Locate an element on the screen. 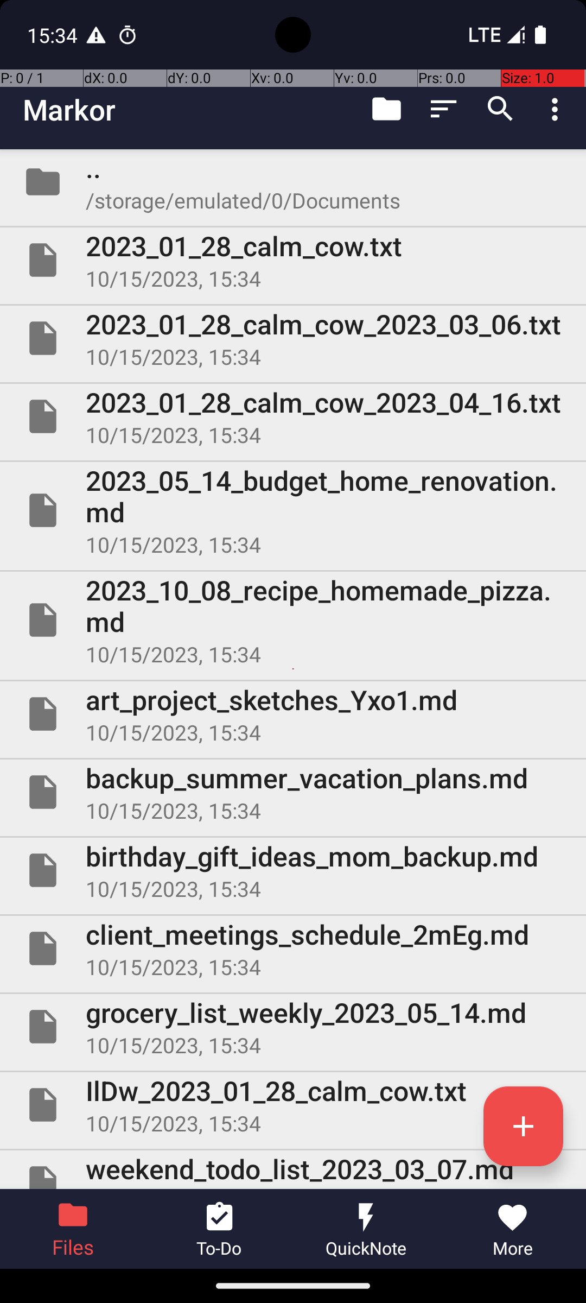  File grocery_list_weekly_2023_05_14.md  is located at coordinates (293, 1027).